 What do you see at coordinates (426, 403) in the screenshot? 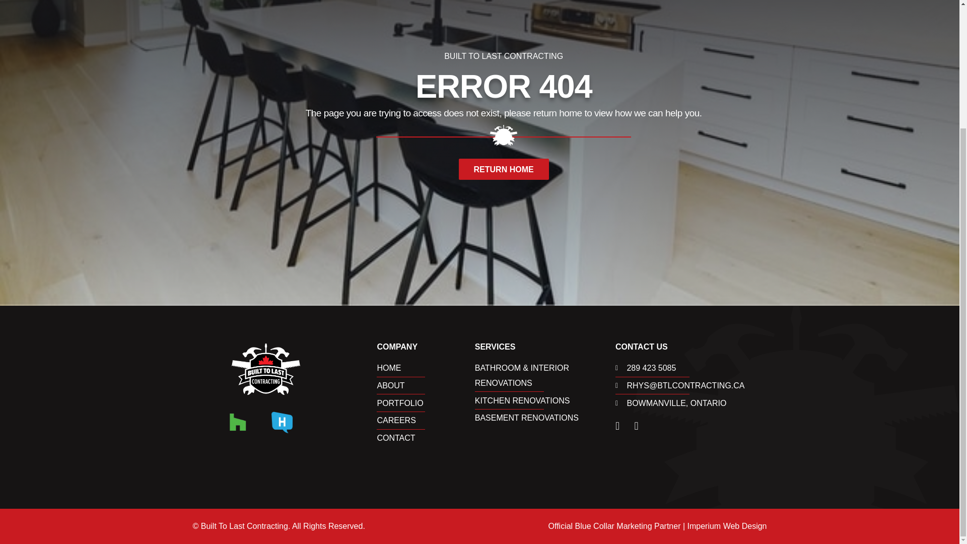
I see `PORTFOLIO` at bounding box center [426, 403].